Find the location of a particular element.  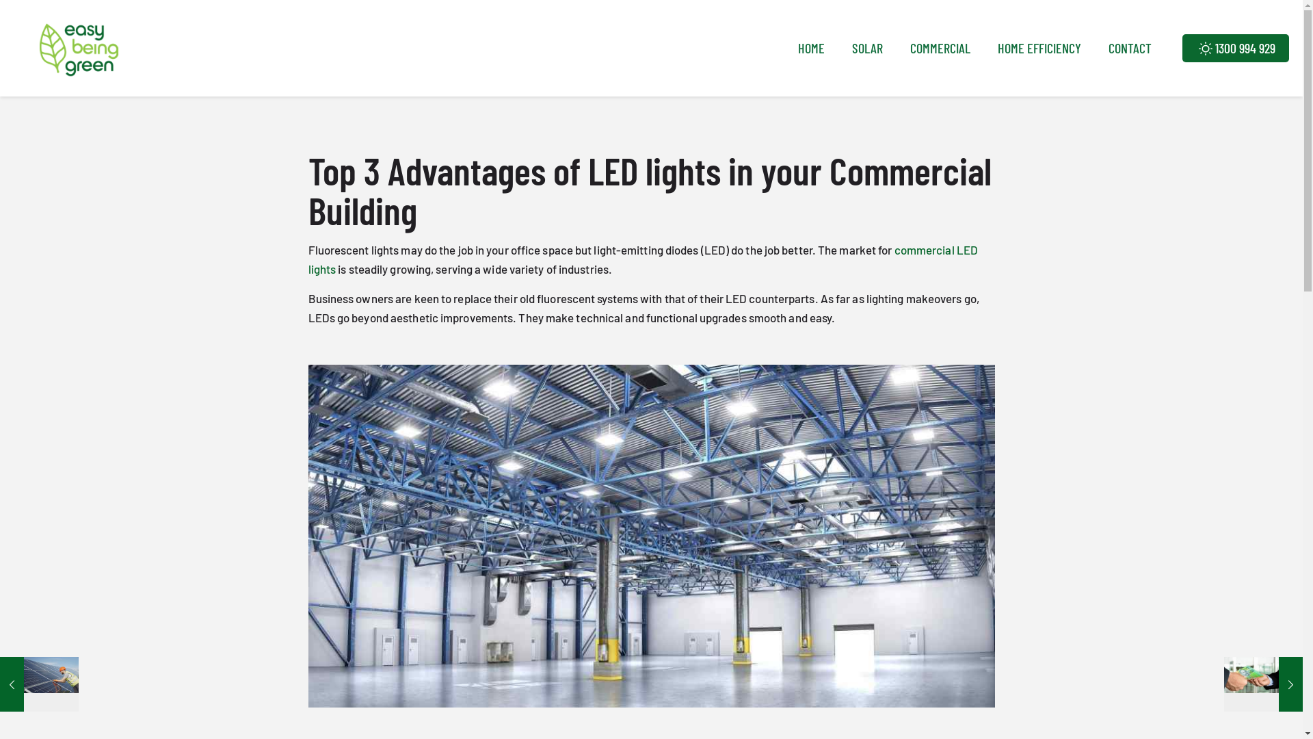

HOME is located at coordinates (811, 48).